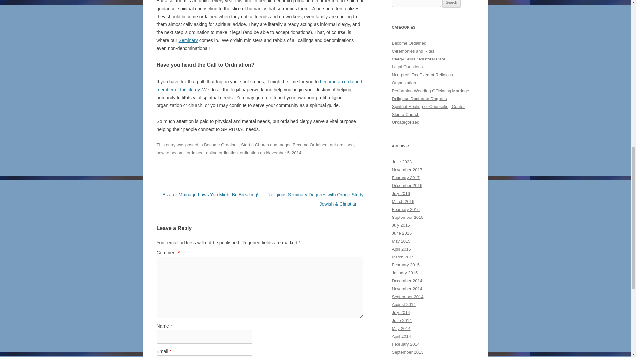  What do you see at coordinates (284, 153) in the screenshot?
I see `1:53 pm` at bounding box center [284, 153].